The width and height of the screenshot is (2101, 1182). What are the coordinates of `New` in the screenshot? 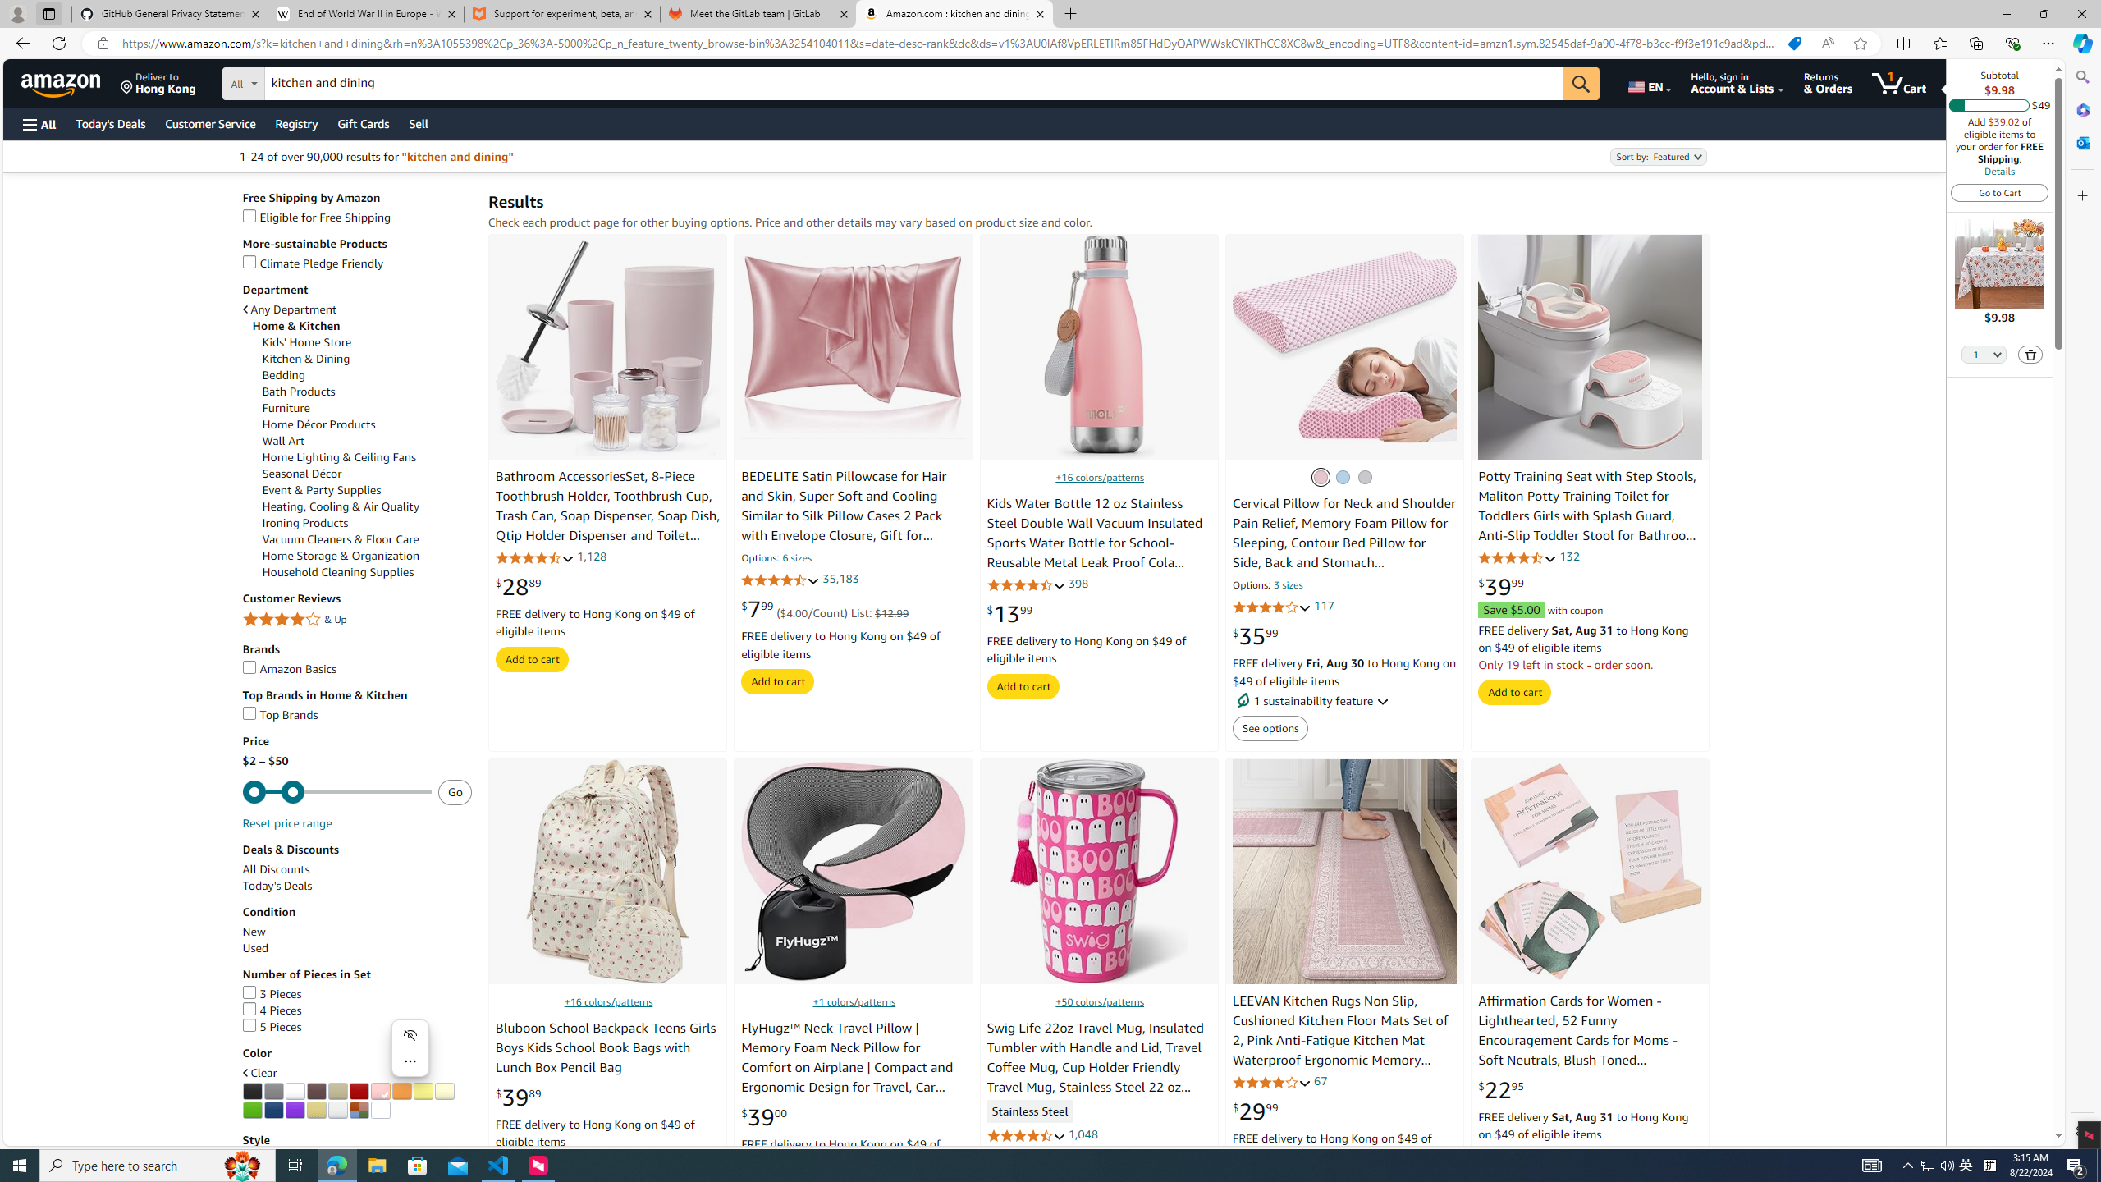 It's located at (254, 932).